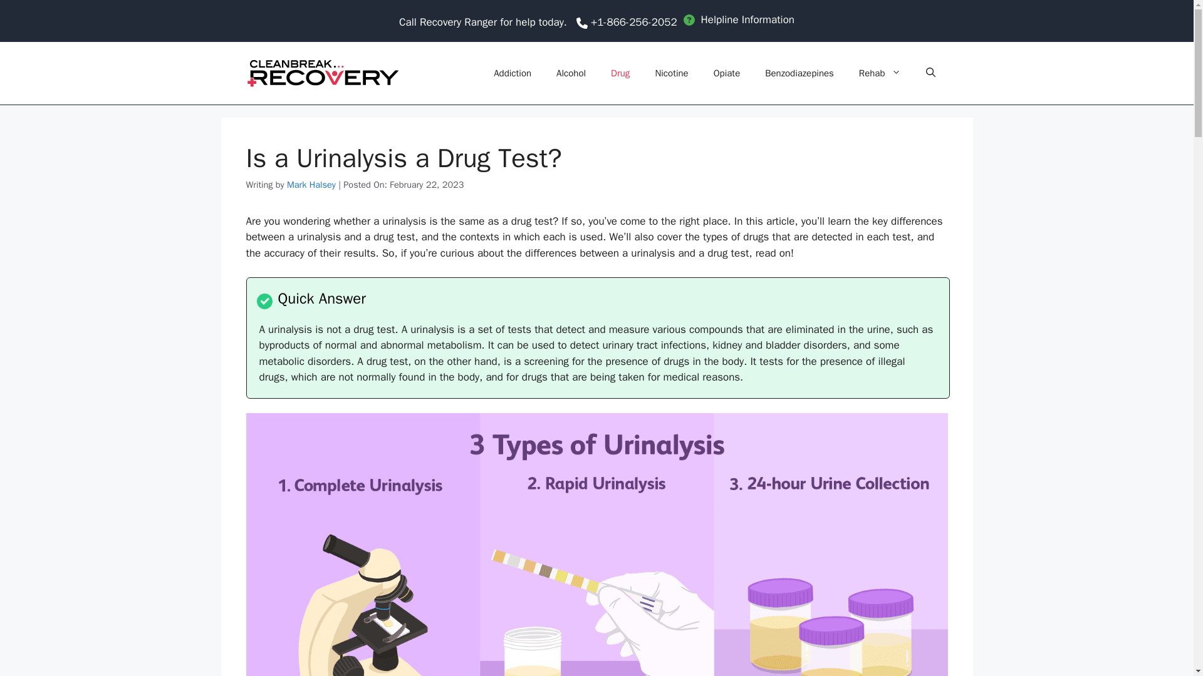 This screenshot has height=676, width=1203. What do you see at coordinates (880, 73) in the screenshot?
I see `Rehab` at bounding box center [880, 73].